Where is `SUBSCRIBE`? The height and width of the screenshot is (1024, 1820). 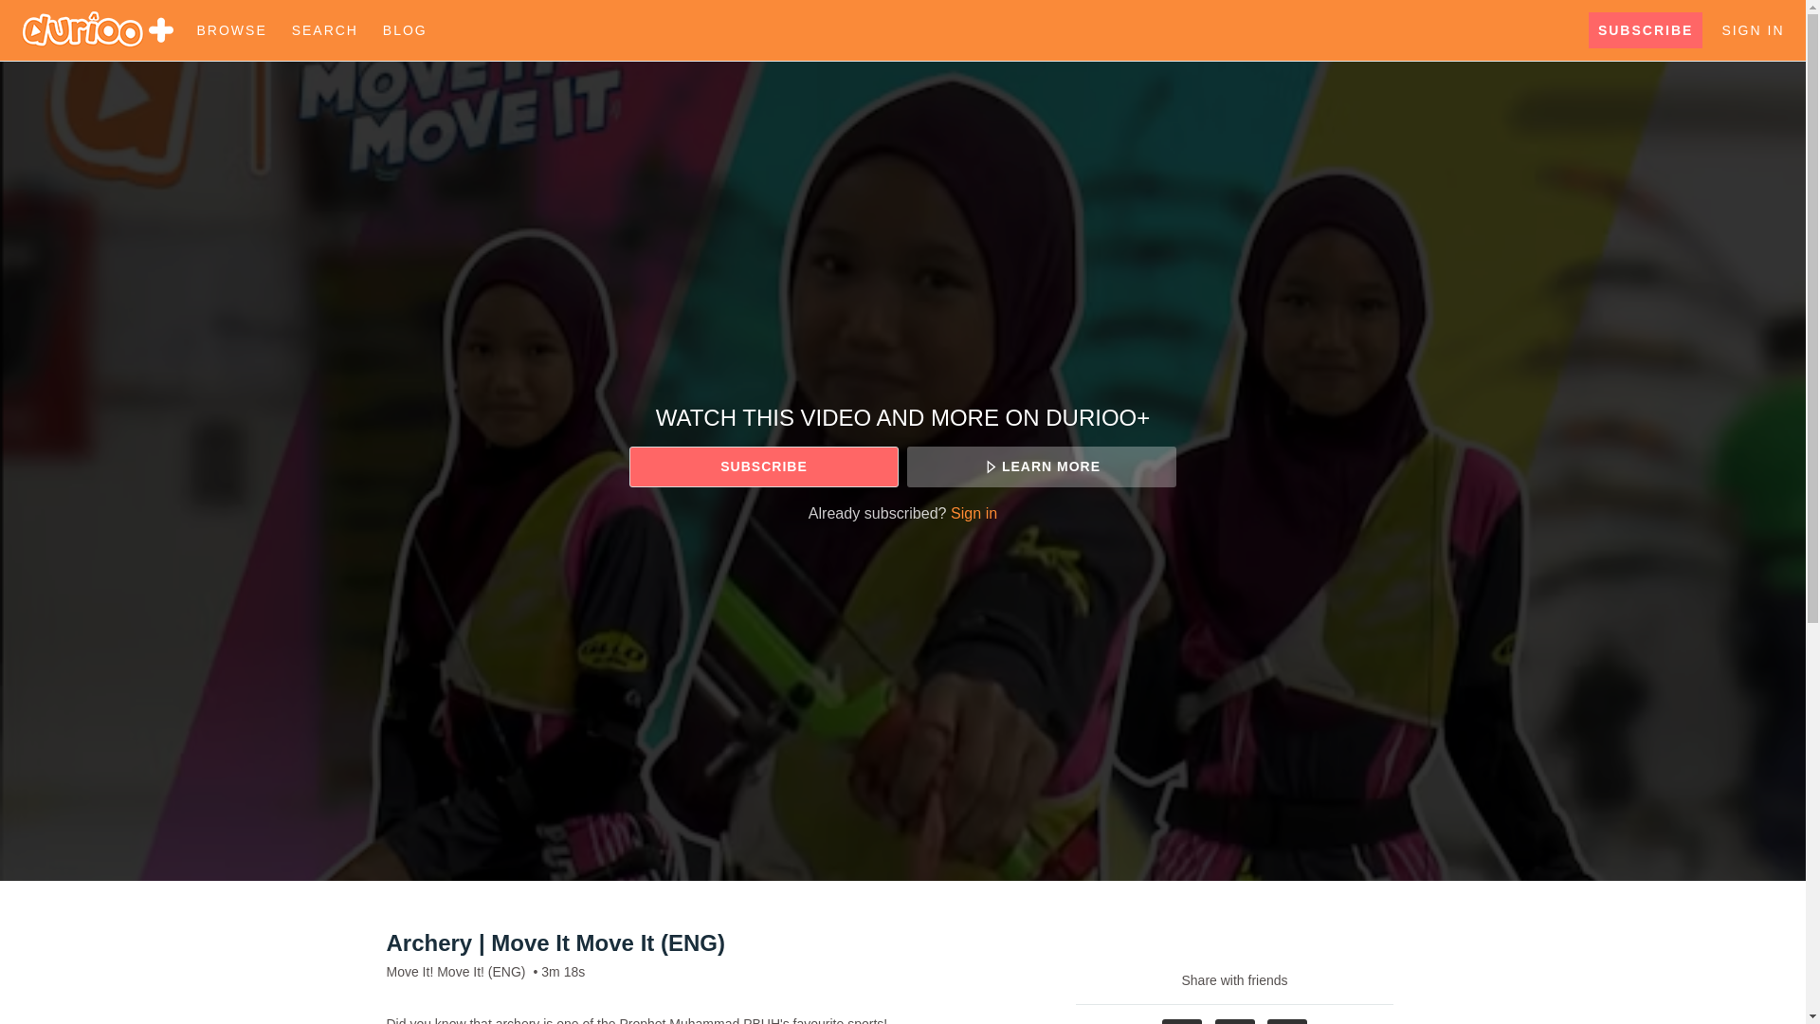 SUBSCRIBE is located at coordinates (1646, 29).